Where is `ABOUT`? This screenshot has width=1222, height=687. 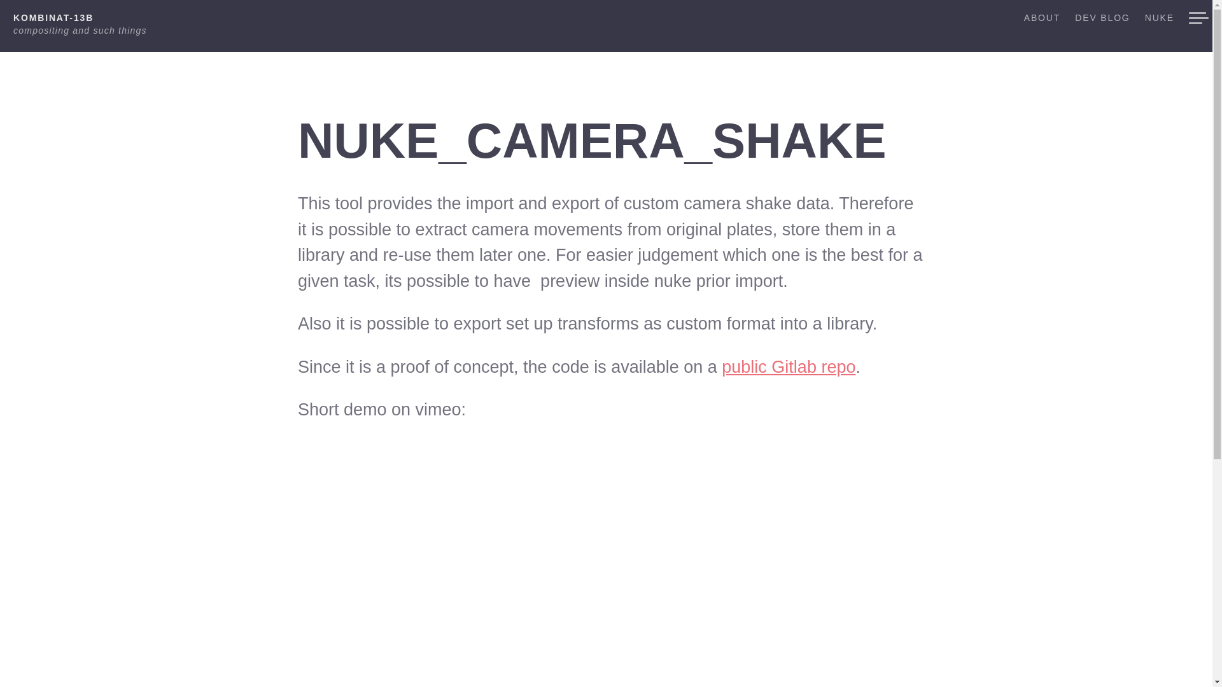
ABOUT is located at coordinates (1040, 22).